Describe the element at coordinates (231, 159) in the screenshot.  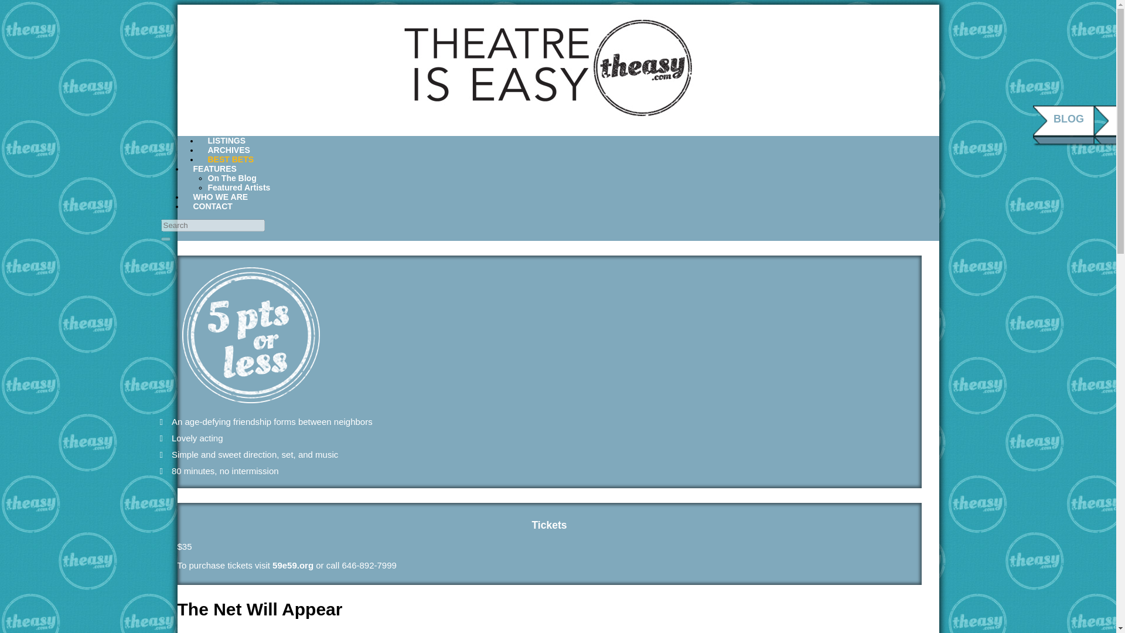
I see `BEST BETS` at that location.